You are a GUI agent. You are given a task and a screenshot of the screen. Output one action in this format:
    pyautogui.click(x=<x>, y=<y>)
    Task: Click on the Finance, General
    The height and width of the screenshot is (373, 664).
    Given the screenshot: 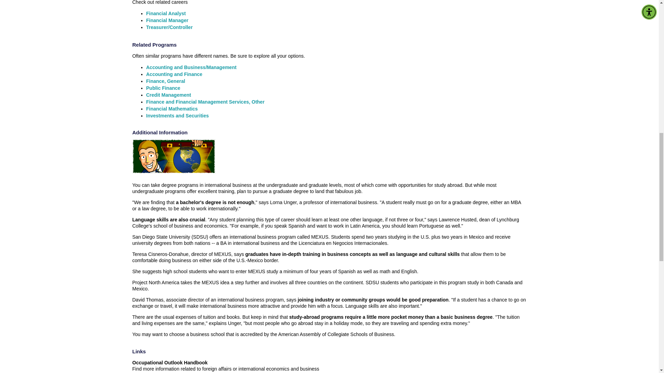 What is the action you would take?
    pyautogui.click(x=165, y=81)
    